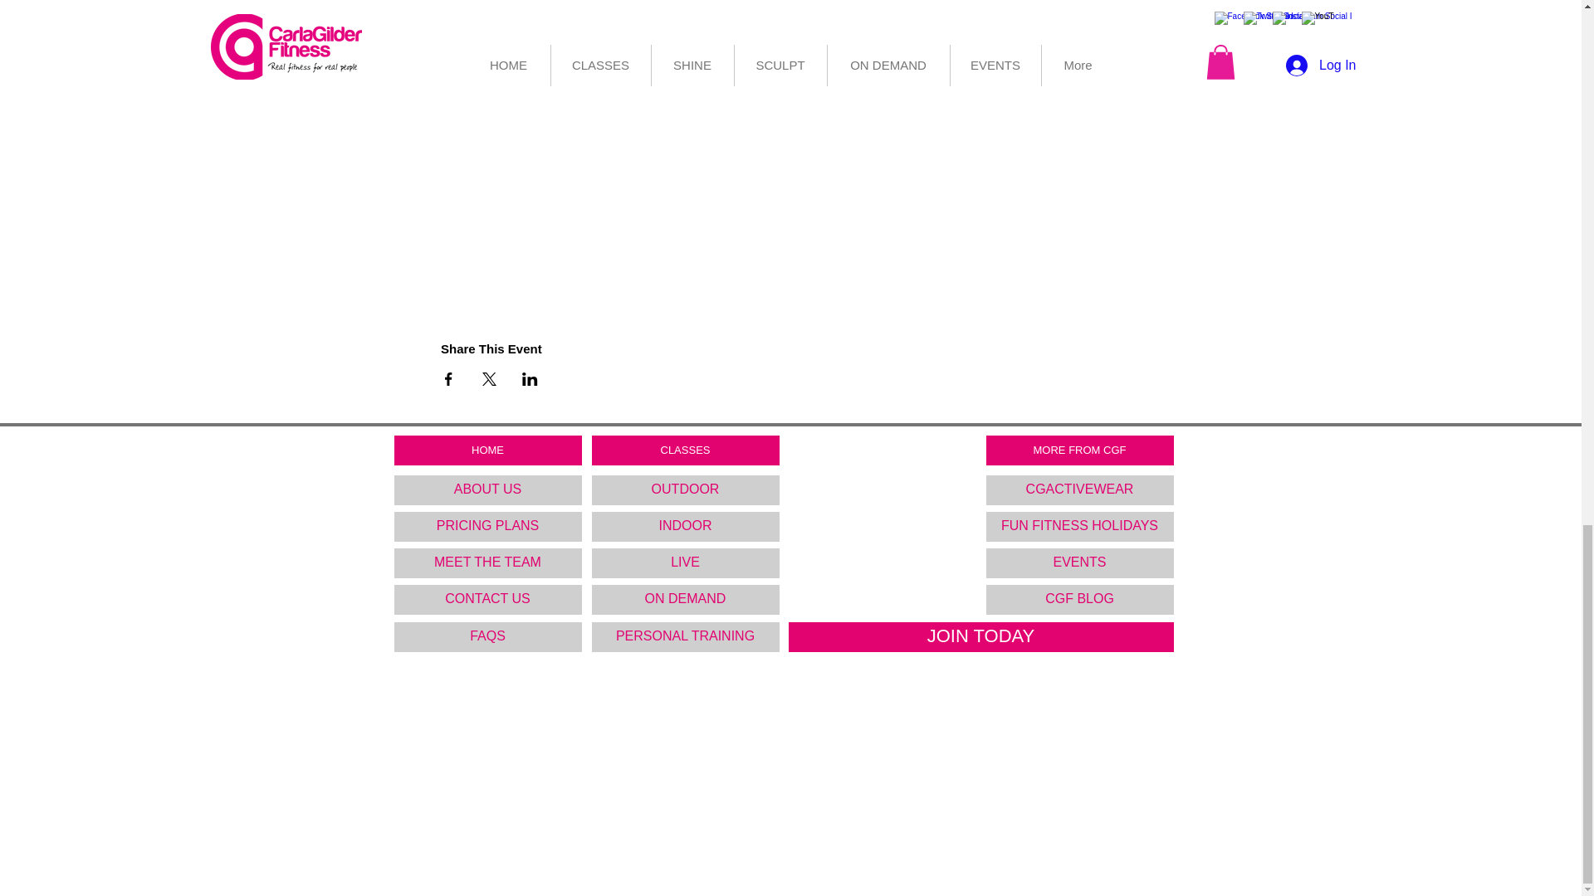 Image resolution: width=1594 pixels, height=896 pixels. I want to click on CGF BLOG, so click(1079, 599).